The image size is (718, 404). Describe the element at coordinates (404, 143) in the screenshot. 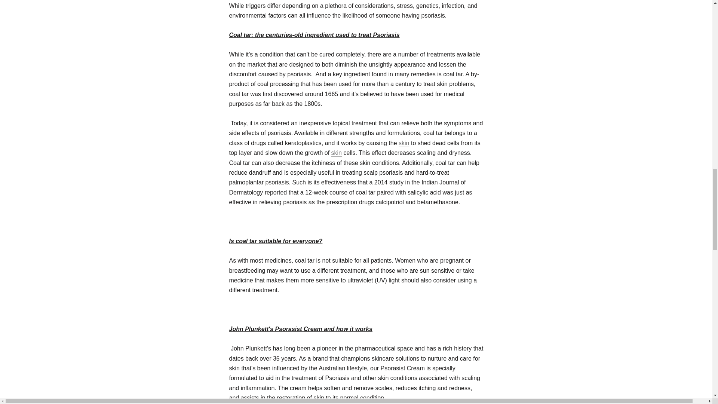

I see `Click to open in new window` at that location.